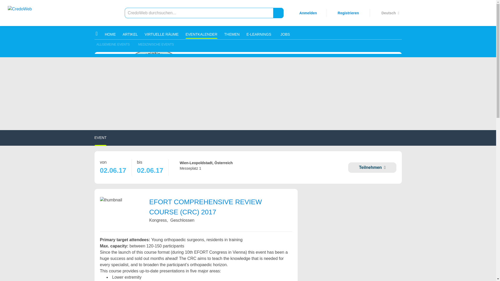  Describe the element at coordinates (130, 34) in the screenshot. I see `ARTIKEL` at that location.